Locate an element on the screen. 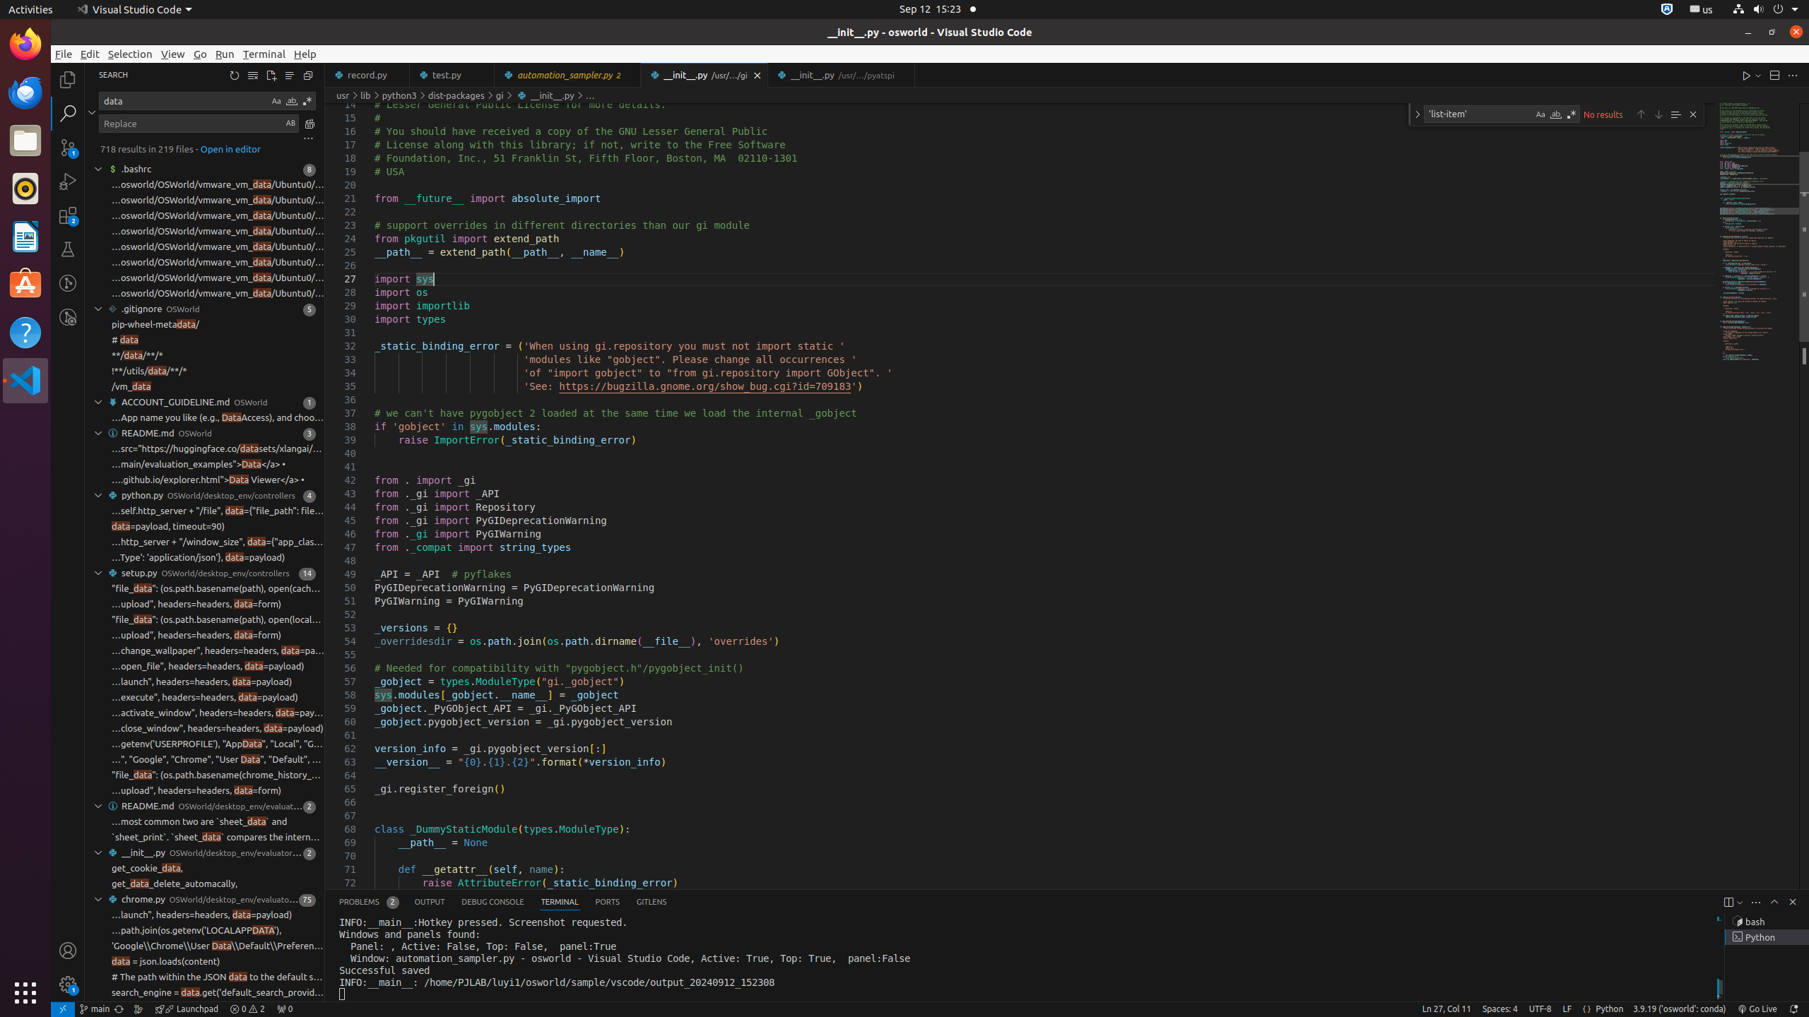 The width and height of the screenshot is (1809, 1017). 3 matches in file README.md of folder OSWorld, Search result is located at coordinates (205, 434).